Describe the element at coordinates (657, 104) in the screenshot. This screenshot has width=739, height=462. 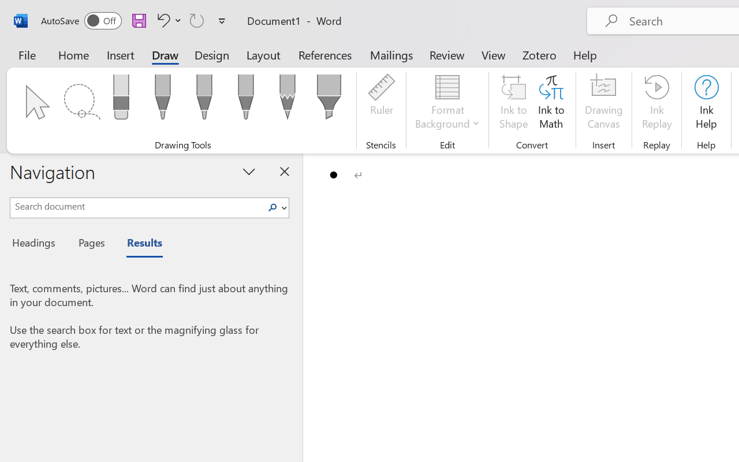
I see `Ink Replay` at that location.